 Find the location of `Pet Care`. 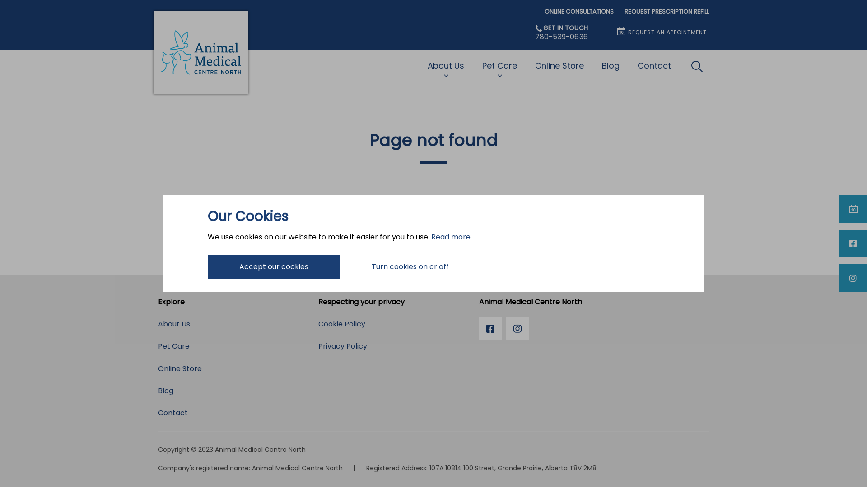

Pet Care is located at coordinates (177, 346).